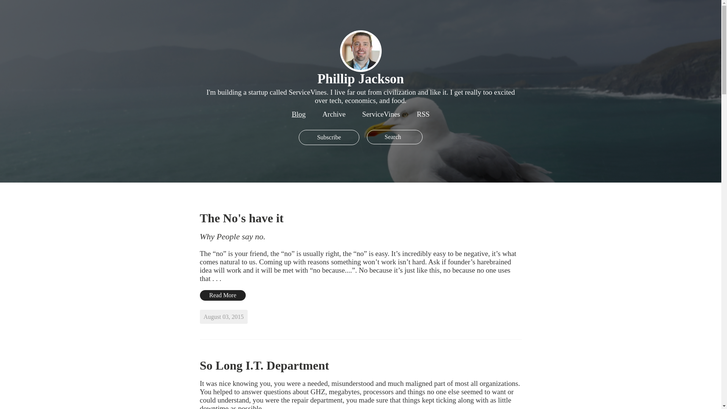  I want to click on So Long I.T. Department, so click(264, 365).